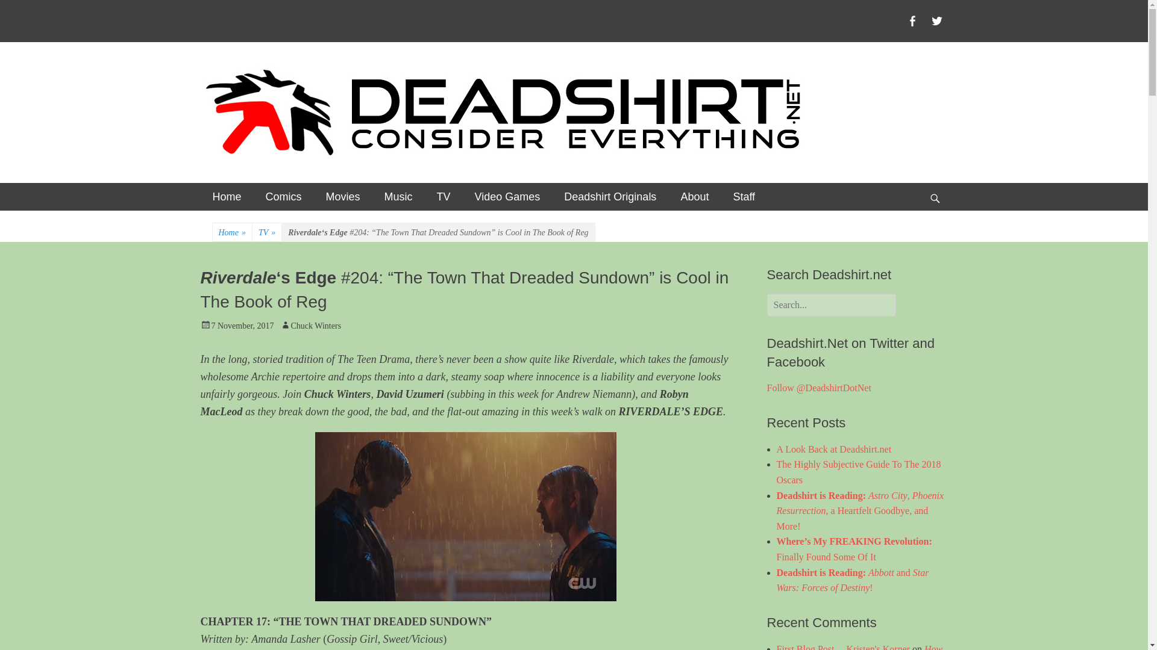 This screenshot has height=650, width=1157. What do you see at coordinates (830, 305) in the screenshot?
I see `Search for:` at bounding box center [830, 305].